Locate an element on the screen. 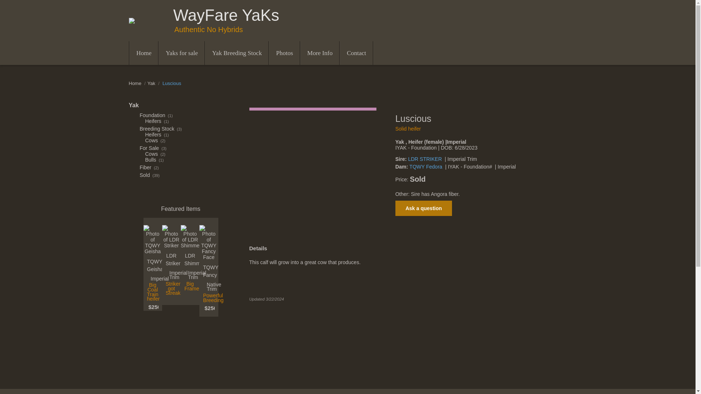 The image size is (701, 394). LDR Shimmer is located at coordinates (190, 260).